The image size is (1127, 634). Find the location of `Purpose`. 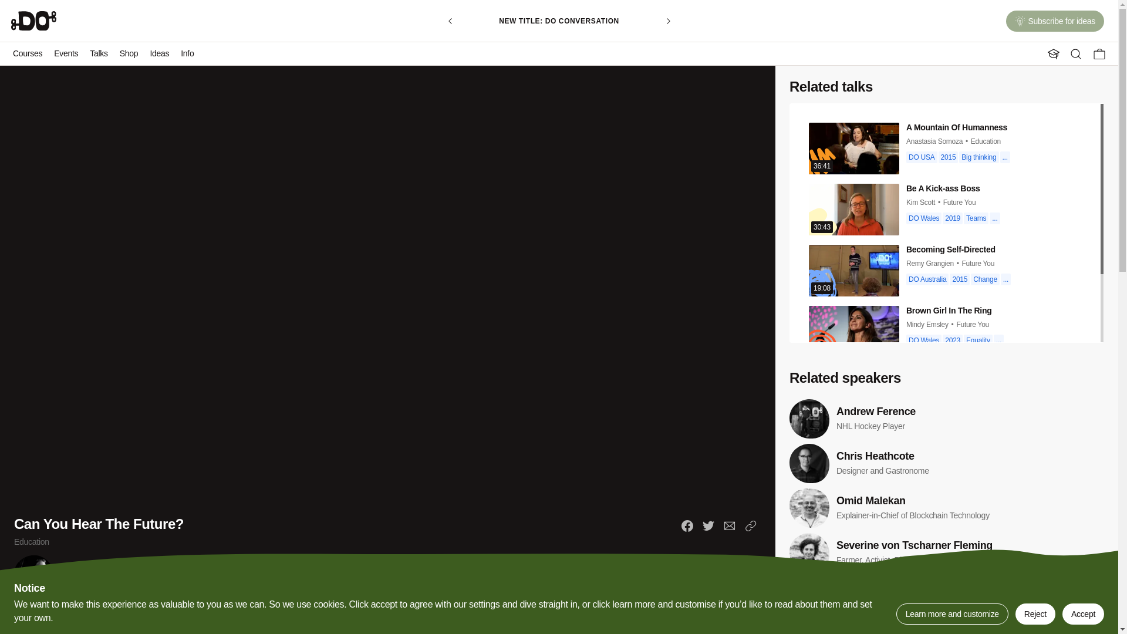

Purpose is located at coordinates (285, 613).